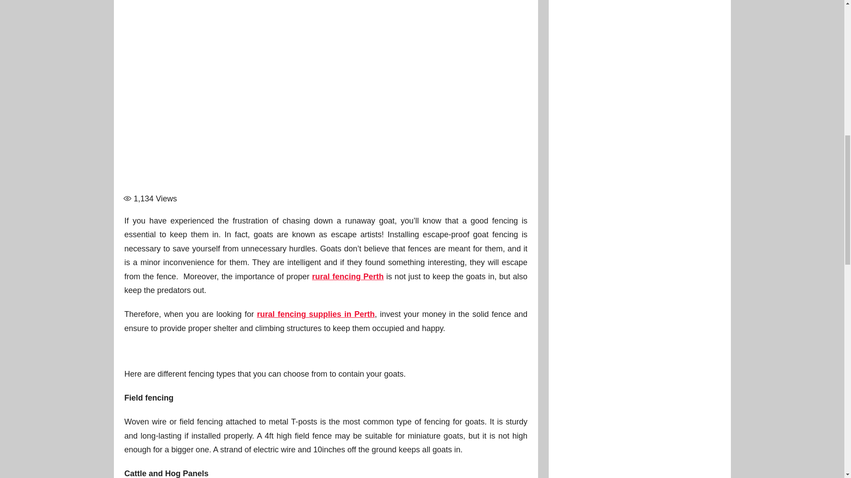 The width and height of the screenshot is (851, 478). I want to click on Advertisement, so click(326, 135).